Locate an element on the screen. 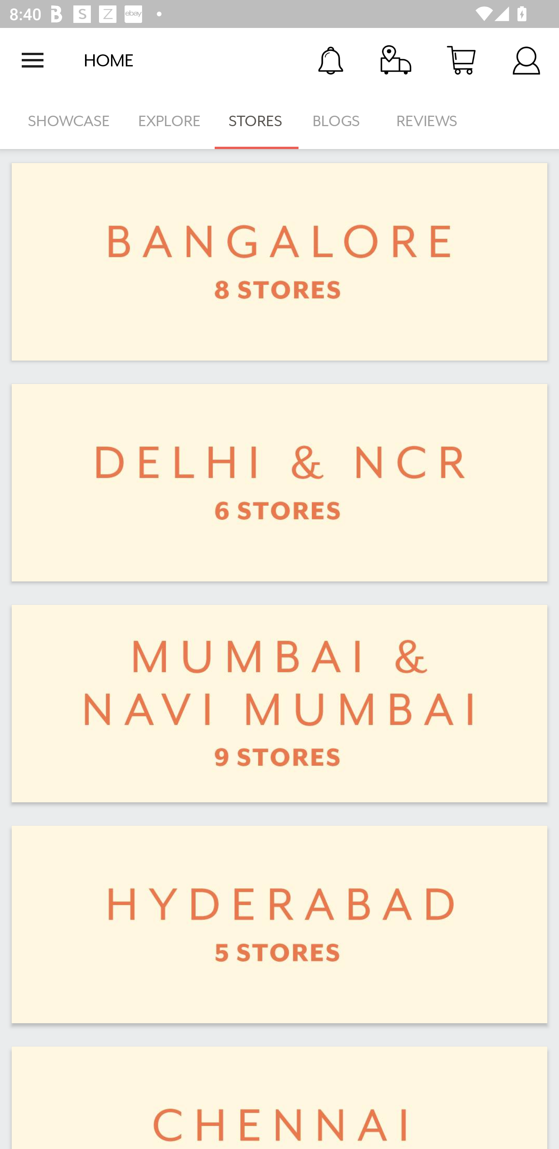 The height and width of the screenshot is (1149, 559). Open navigation drawer is located at coordinates (33, 60).